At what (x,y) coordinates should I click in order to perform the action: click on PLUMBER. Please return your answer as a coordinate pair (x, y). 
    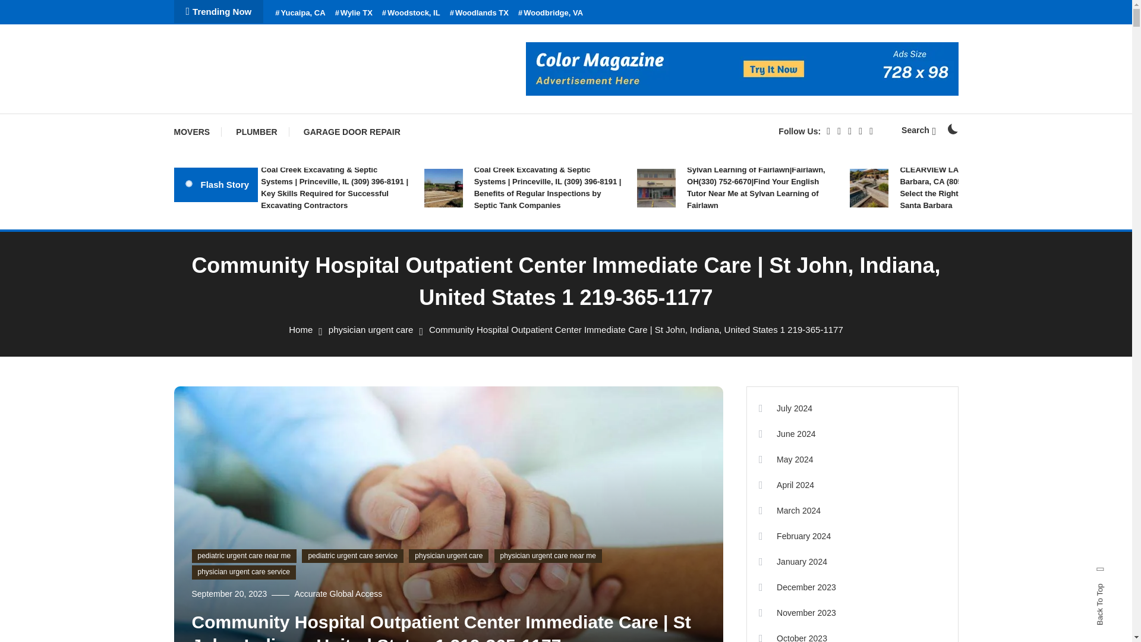
    Looking at the image, I should click on (256, 132).